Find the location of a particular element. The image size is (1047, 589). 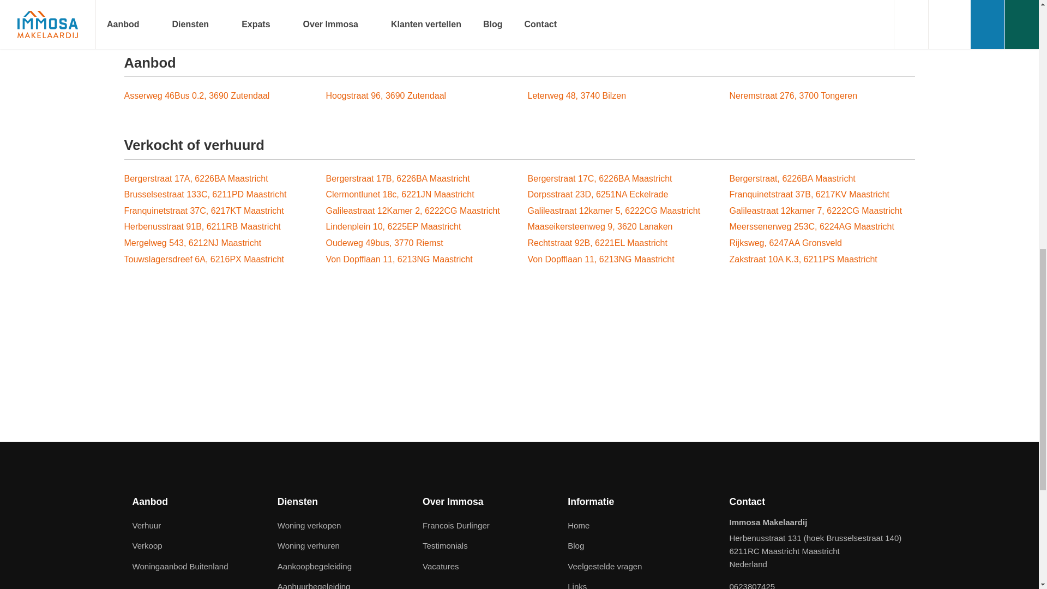

Asserweg 46Bus  0.2, 3690 Zutendaal is located at coordinates (217, 96).